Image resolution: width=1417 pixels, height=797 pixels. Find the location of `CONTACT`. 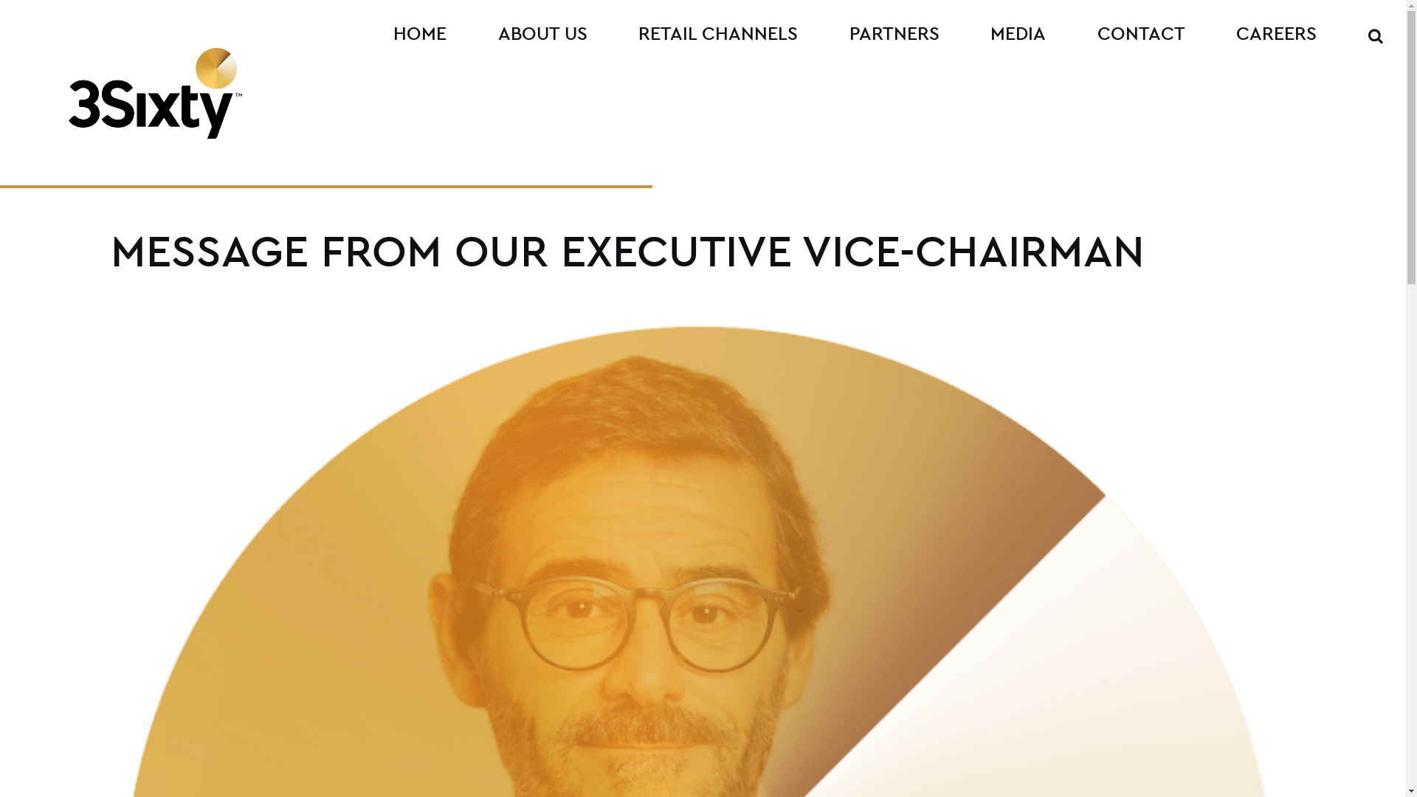

CONTACT is located at coordinates (1142, 34).